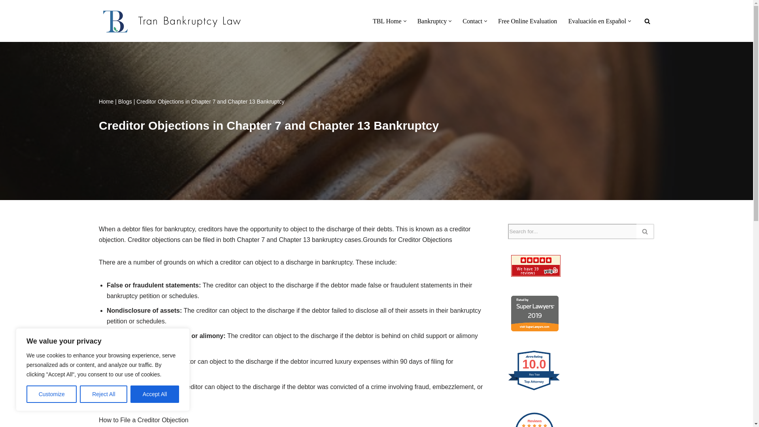 The width and height of the screenshot is (759, 427). What do you see at coordinates (155, 394) in the screenshot?
I see `Accept All` at bounding box center [155, 394].